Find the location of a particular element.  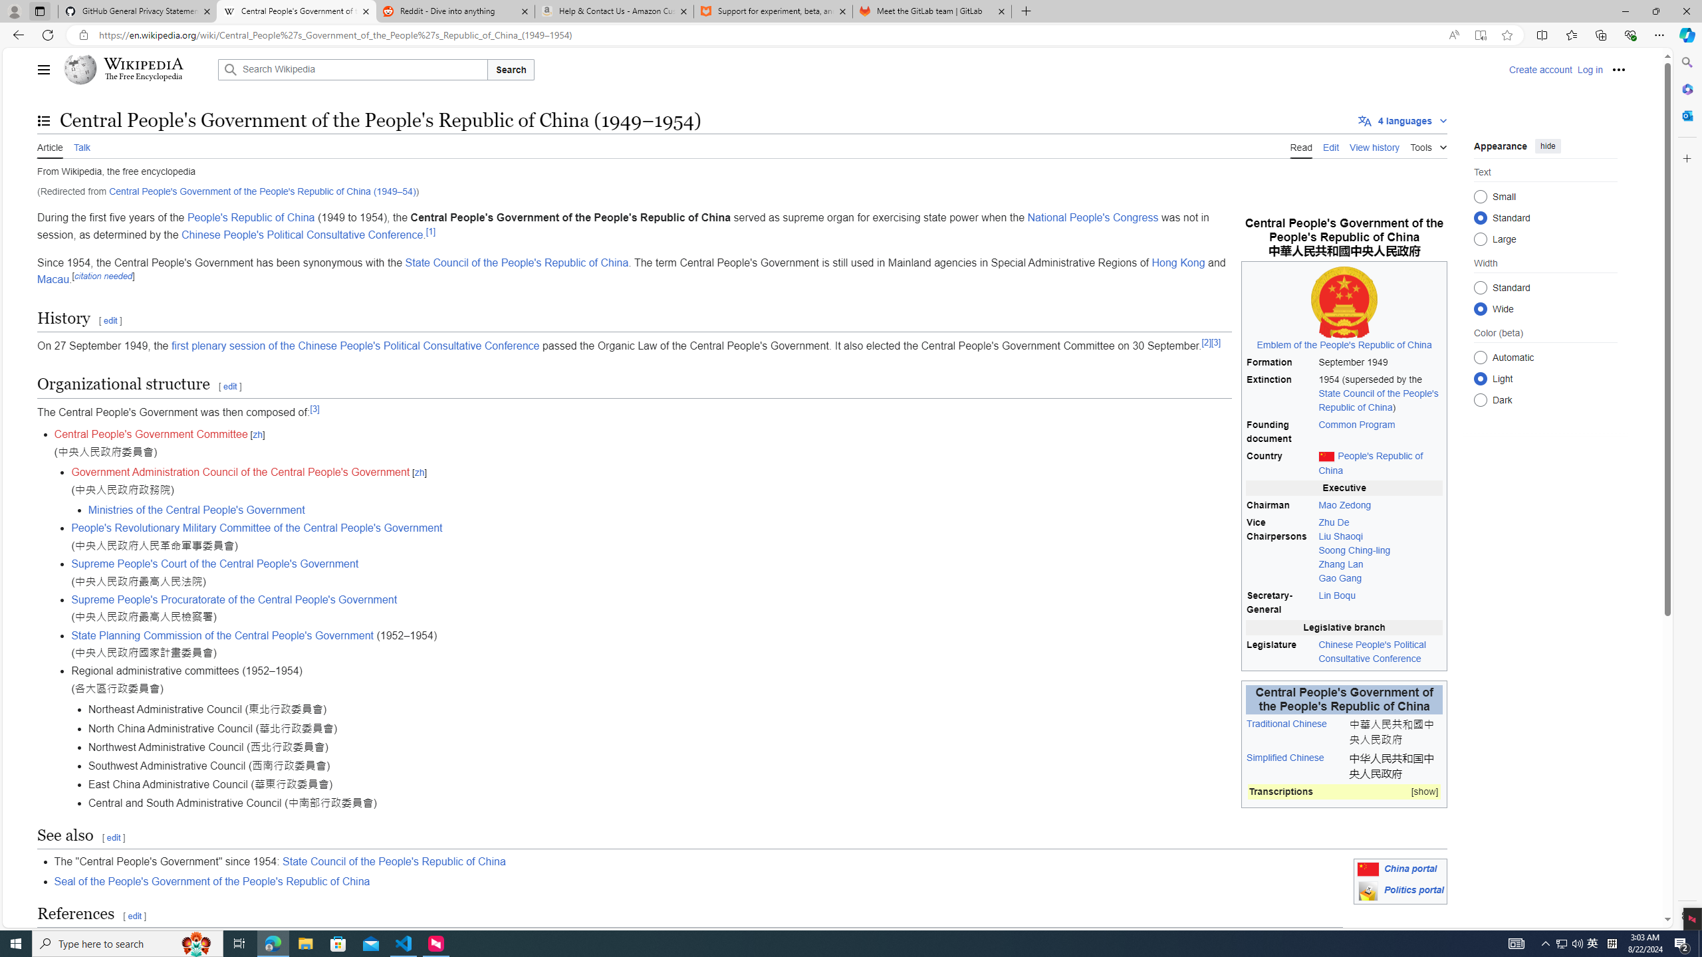

Edit is located at coordinates (1331, 146).